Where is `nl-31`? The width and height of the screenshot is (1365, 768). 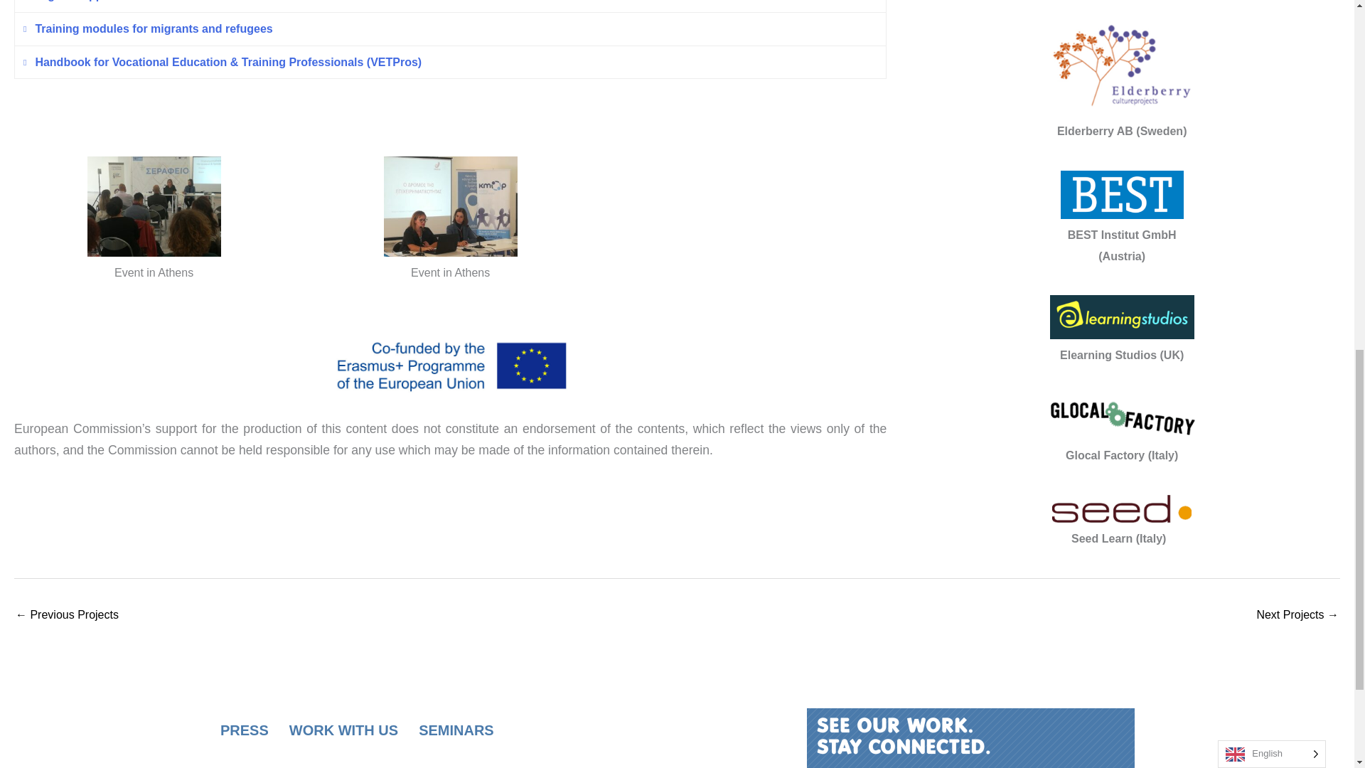 nl-31 is located at coordinates (903, 735).